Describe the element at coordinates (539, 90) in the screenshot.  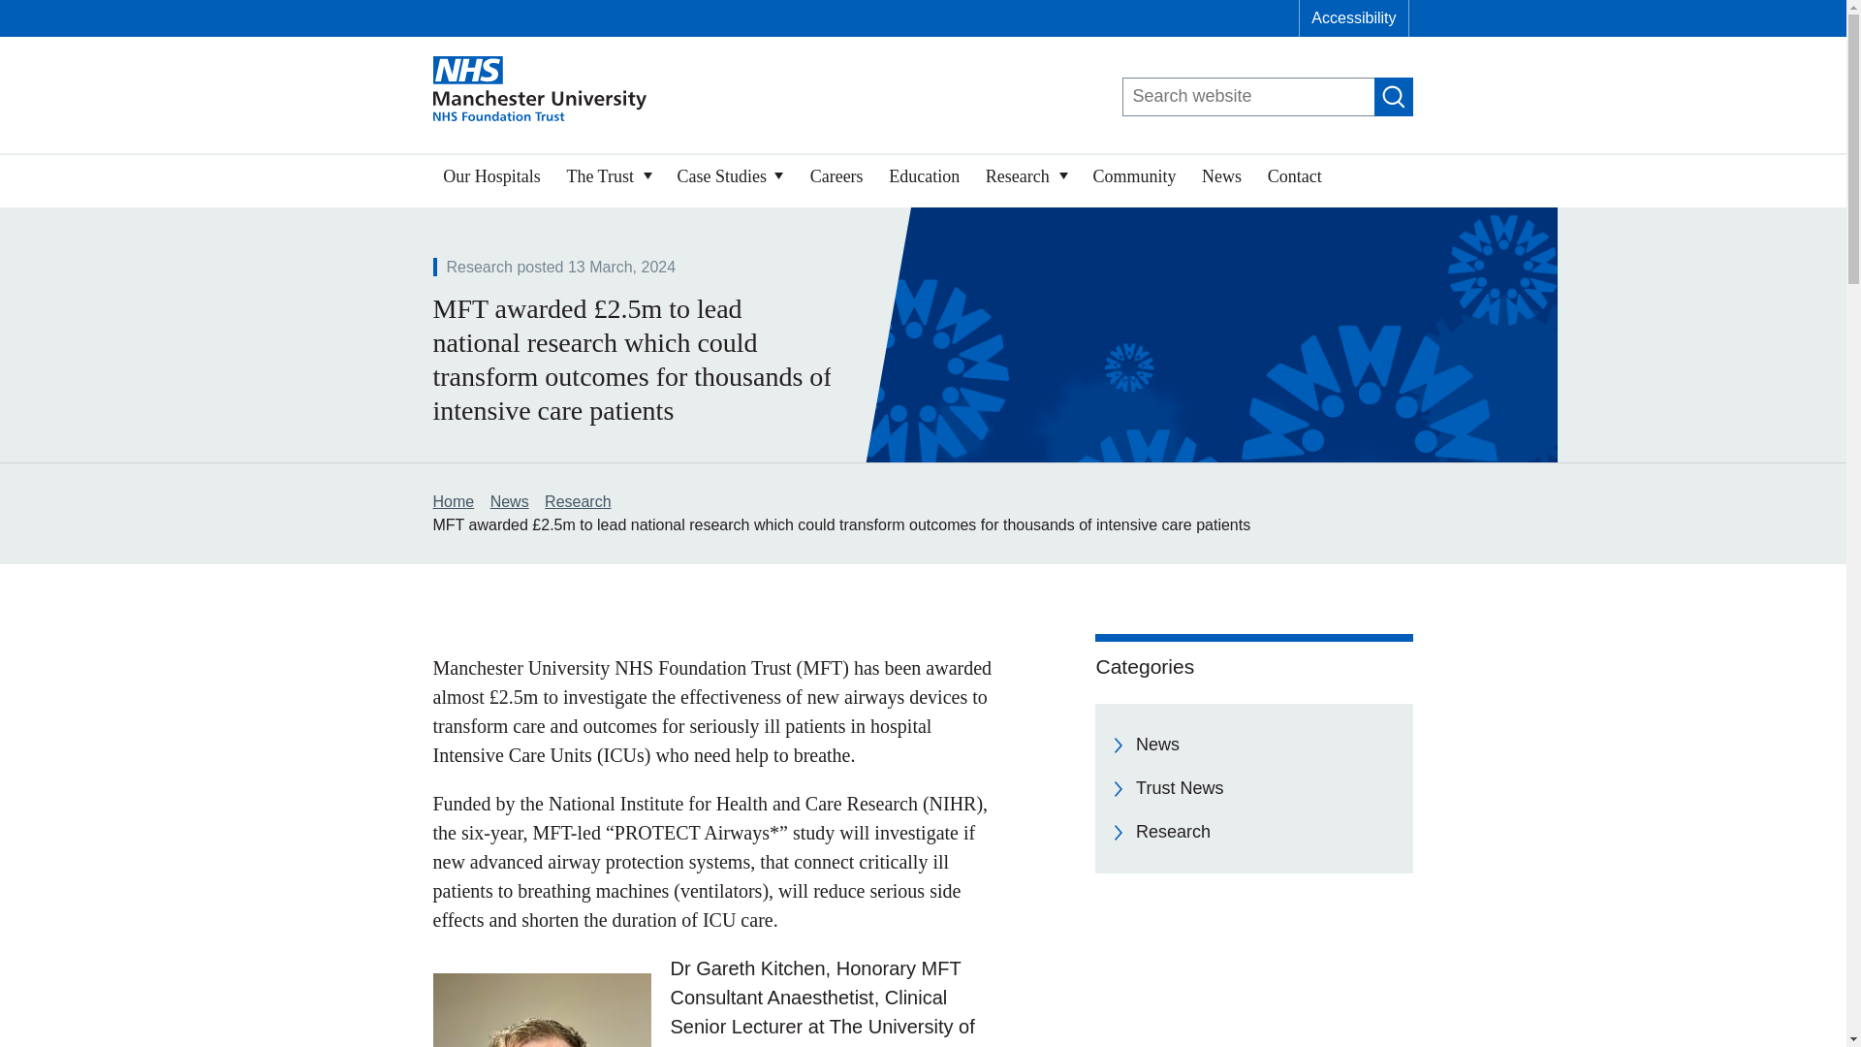
I see `Manchester University NHS Foundation Trust` at that location.